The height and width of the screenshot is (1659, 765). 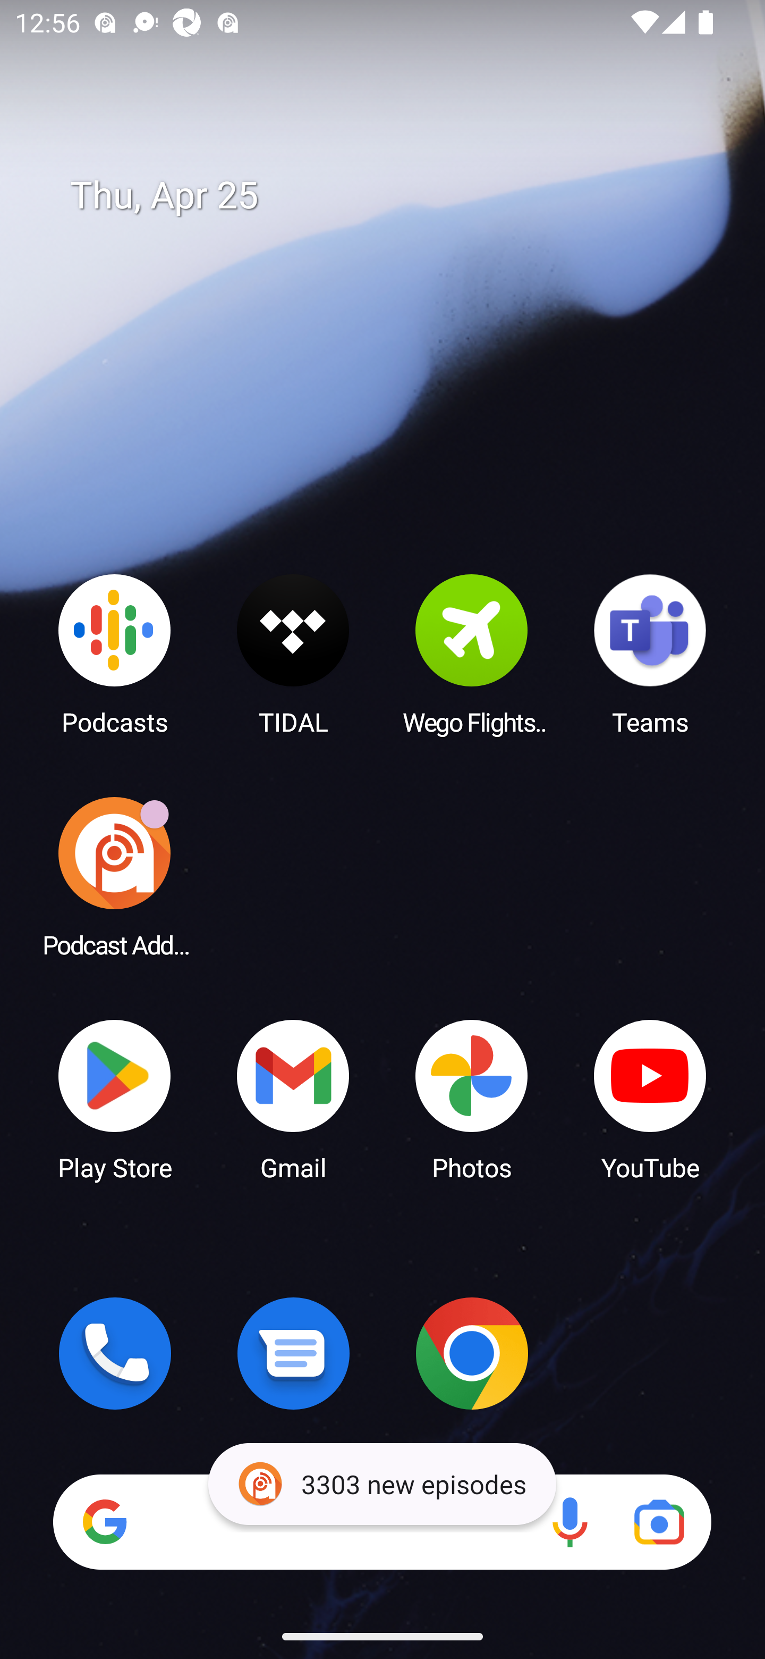 I want to click on Podcasts, so click(x=115, y=653).